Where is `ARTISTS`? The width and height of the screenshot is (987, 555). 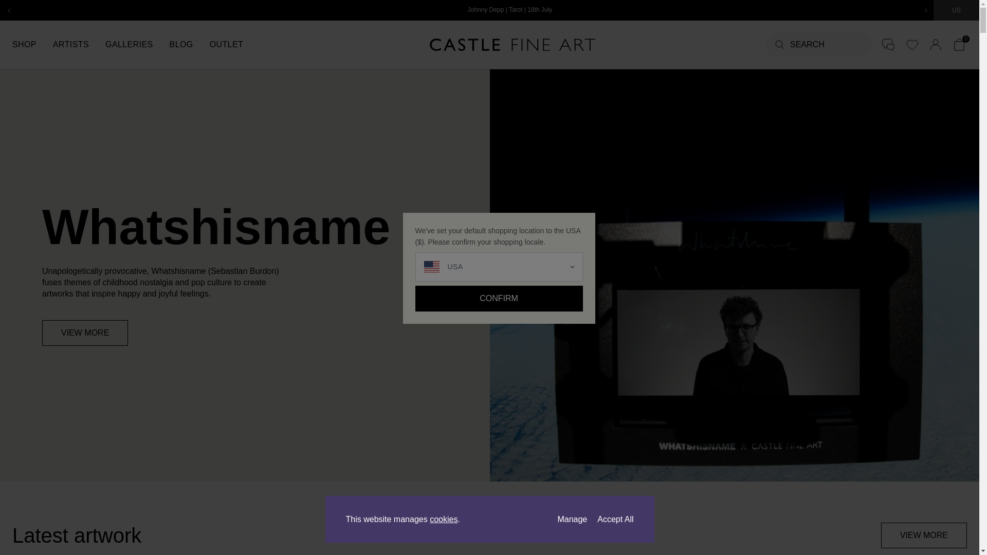 ARTISTS is located at coordinates (79, 44).